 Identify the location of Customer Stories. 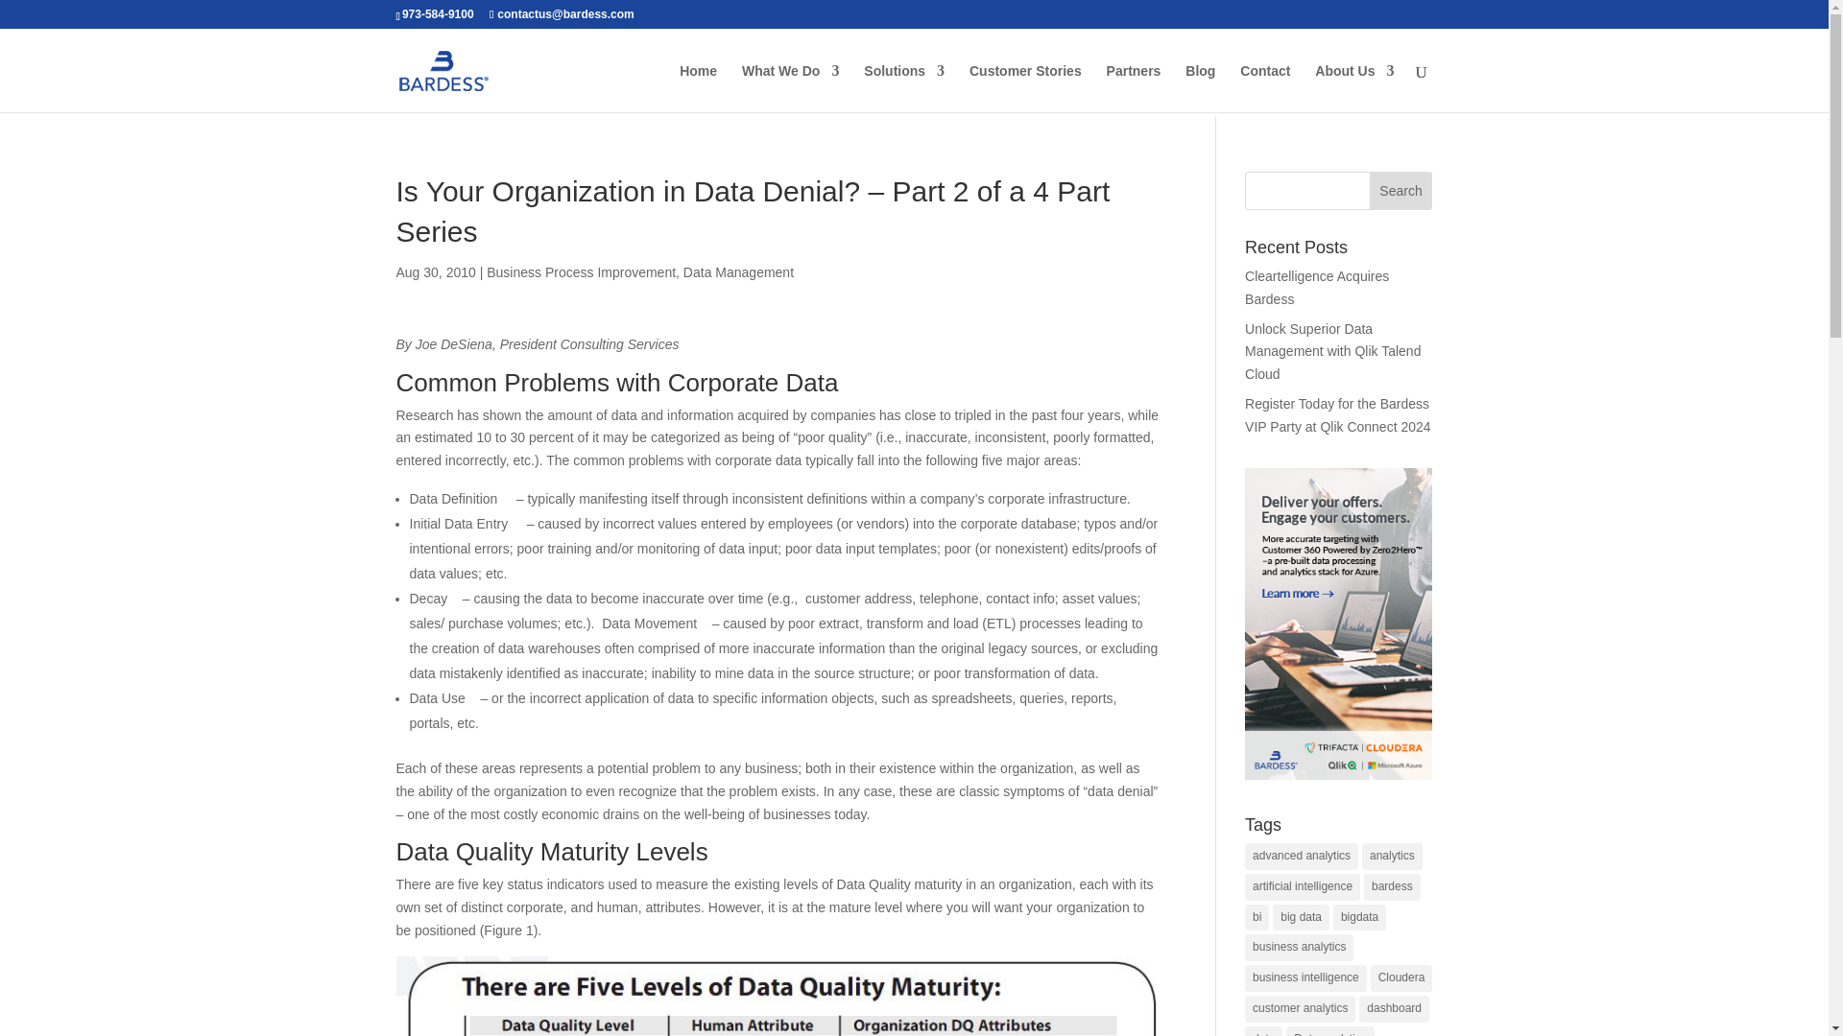
(1025, 87).